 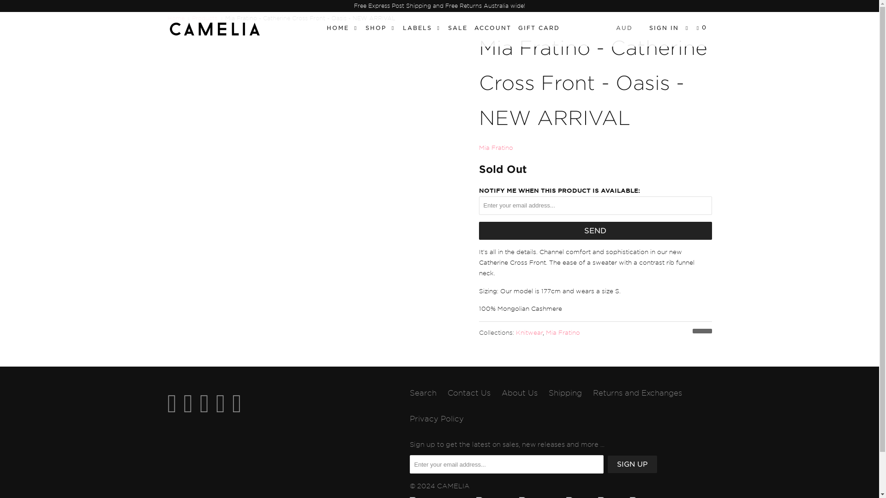 What do you see at coordinates (664, 28) in the screenshot?
I see `My Account ` at bounding box center [664, 28].